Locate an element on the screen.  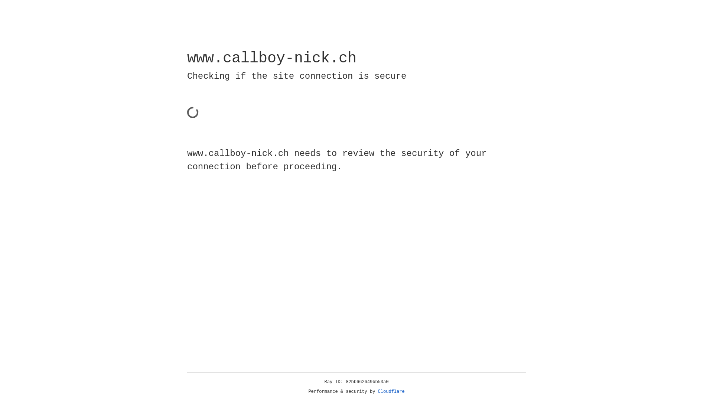
Cloudflare is located at coordinates (391, 392).